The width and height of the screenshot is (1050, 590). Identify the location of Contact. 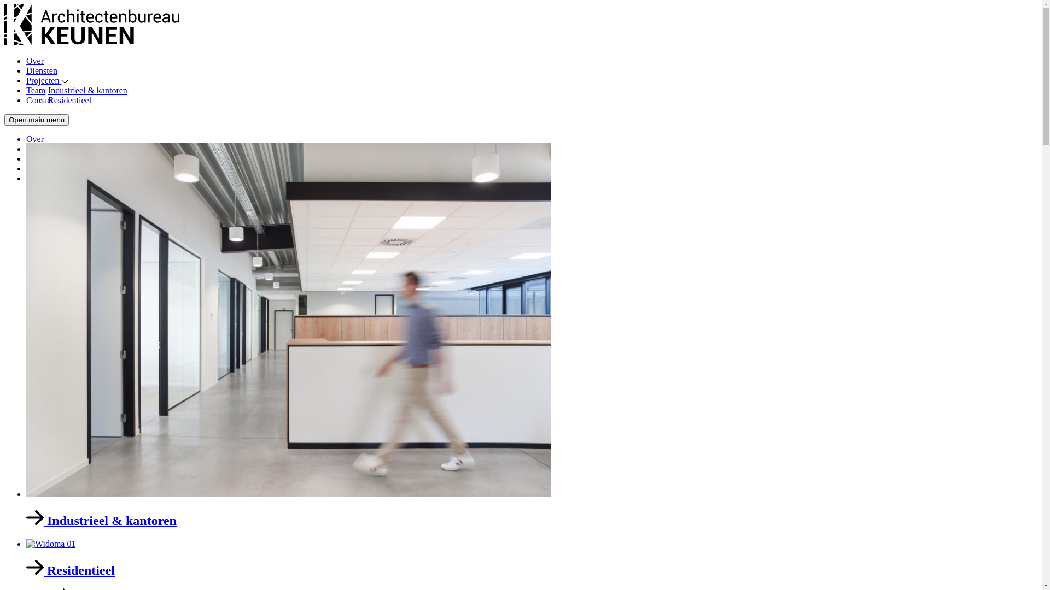
(40, 178).